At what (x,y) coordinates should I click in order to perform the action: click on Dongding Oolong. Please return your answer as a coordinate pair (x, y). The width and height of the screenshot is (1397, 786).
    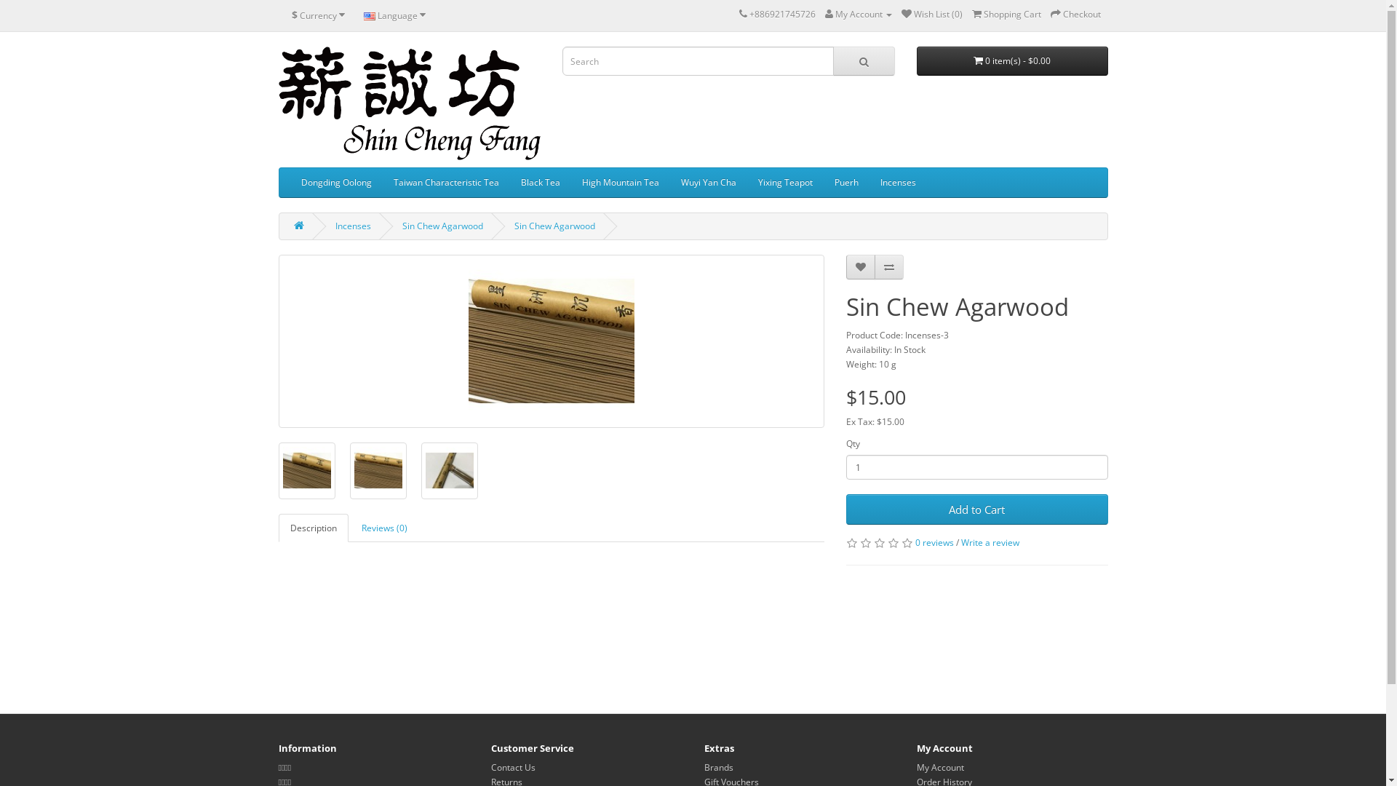
    Looking at the image, I should click on (336, 183).